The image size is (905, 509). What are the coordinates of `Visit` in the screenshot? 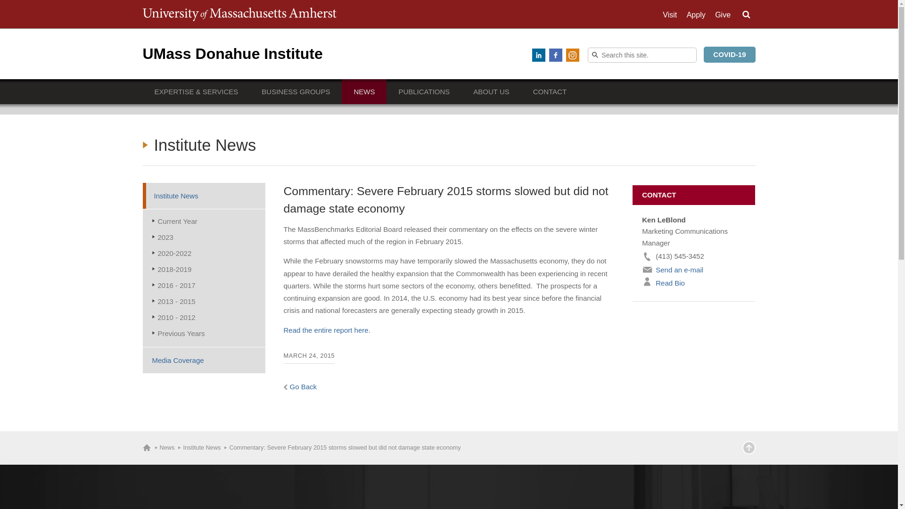 It's located at (669, 15).